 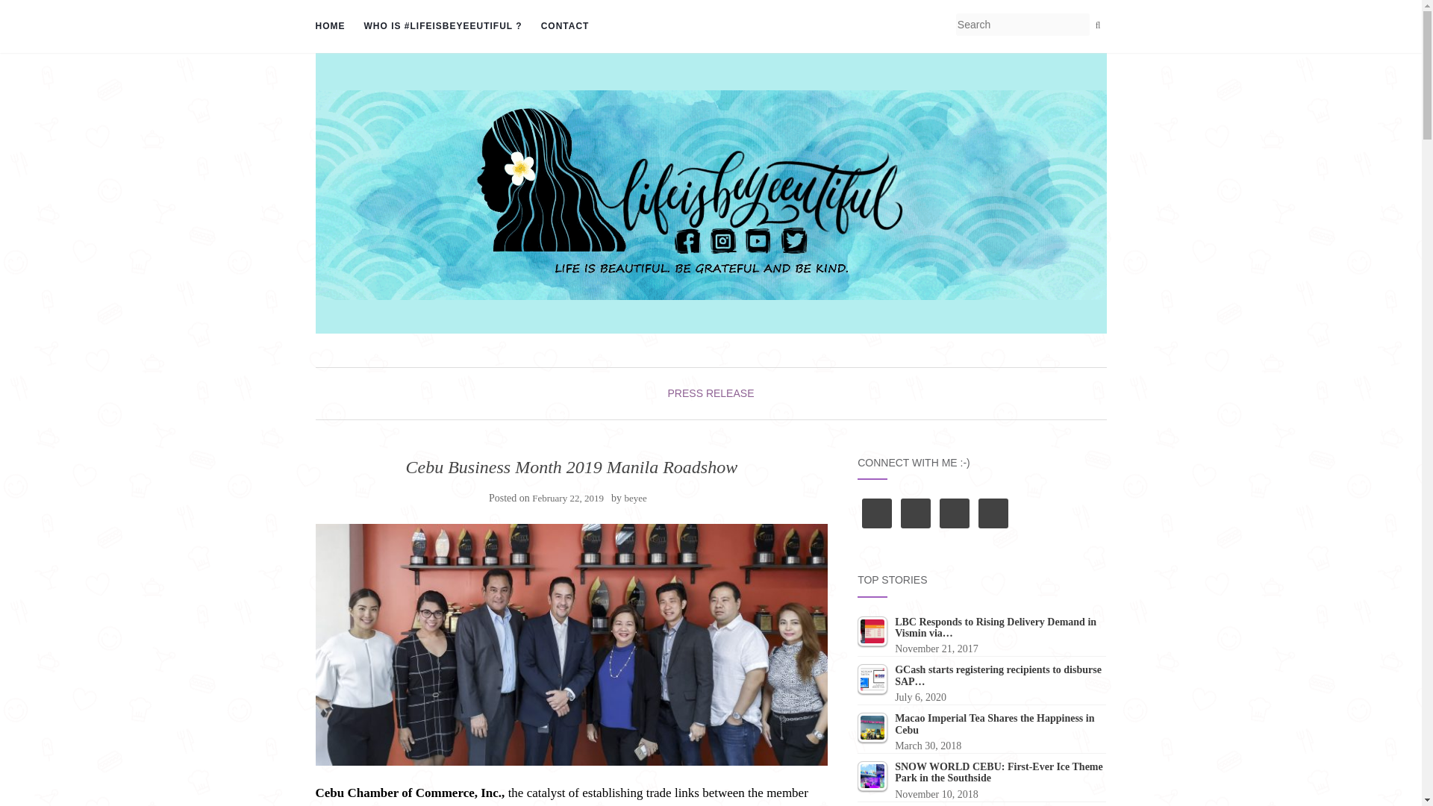 I want to click on Home, so click(x=330, y=27).